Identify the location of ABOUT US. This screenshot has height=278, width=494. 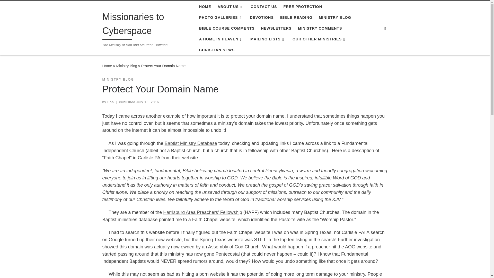
(231, 7).